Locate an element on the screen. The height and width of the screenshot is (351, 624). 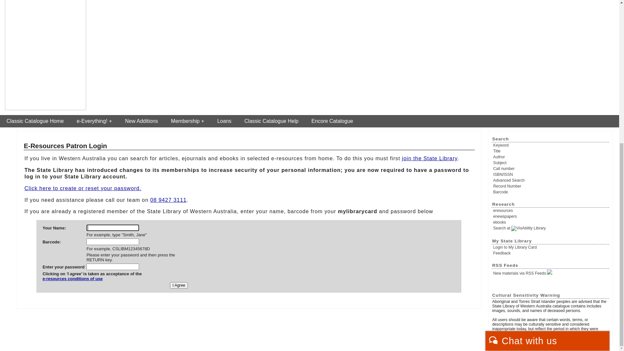
Help is located at coordinates (557, 11).